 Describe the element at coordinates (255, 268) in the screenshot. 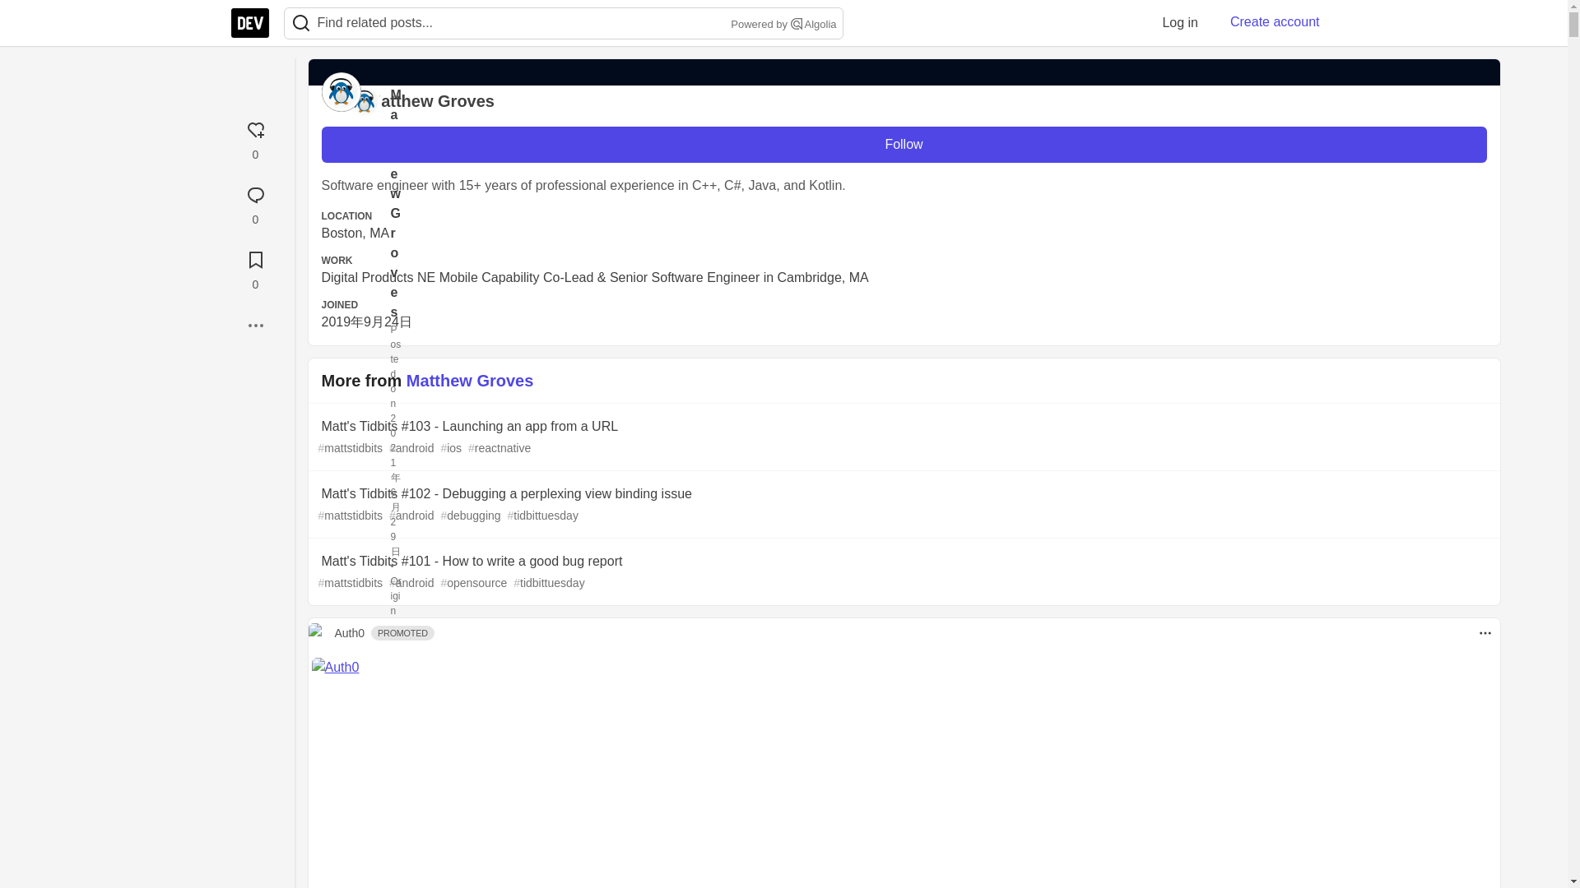

I see `0` at that location.